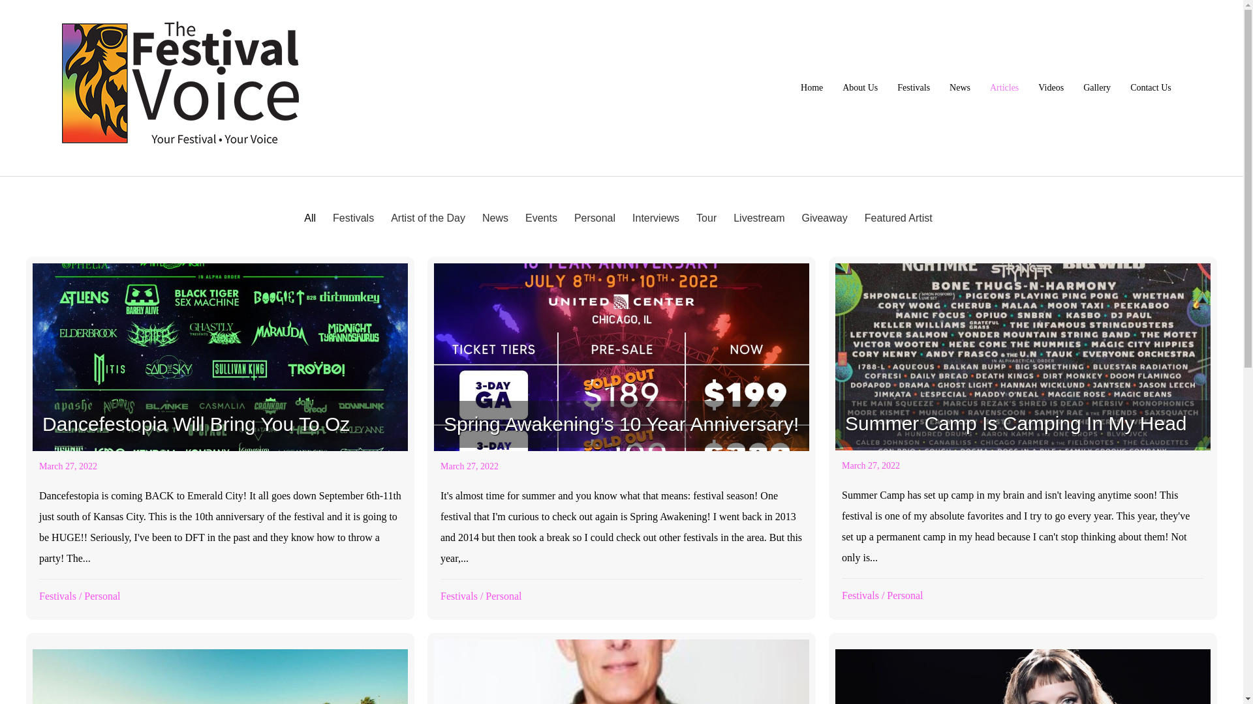 This screenshot has width=1253, height=704. Describe the element at coordinates (503, 596) in the screenshot. I see `Personal` at that location.